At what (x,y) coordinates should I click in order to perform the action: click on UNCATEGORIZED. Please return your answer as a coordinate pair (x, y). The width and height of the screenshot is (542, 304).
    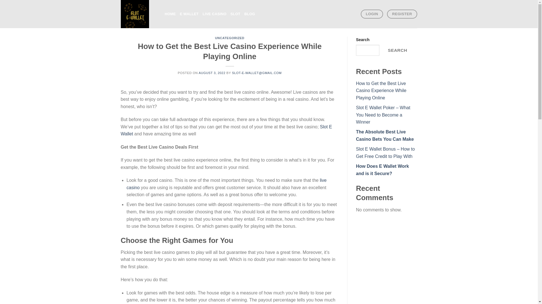
    Looking at the image, I should click on (230, 38).